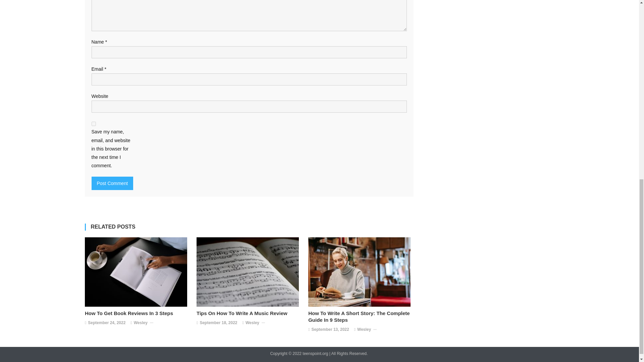  What do you see at coordinates (107, 323) in the screenshot?
I see `September 24, 2022` at bounding box center [107, 323].